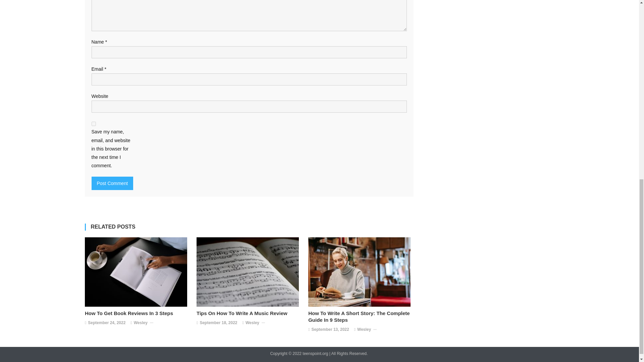  What do you see at coordinates (107, 323) in the screenshot?
I see `September 24, 2022` at bounding box center [107, 323].